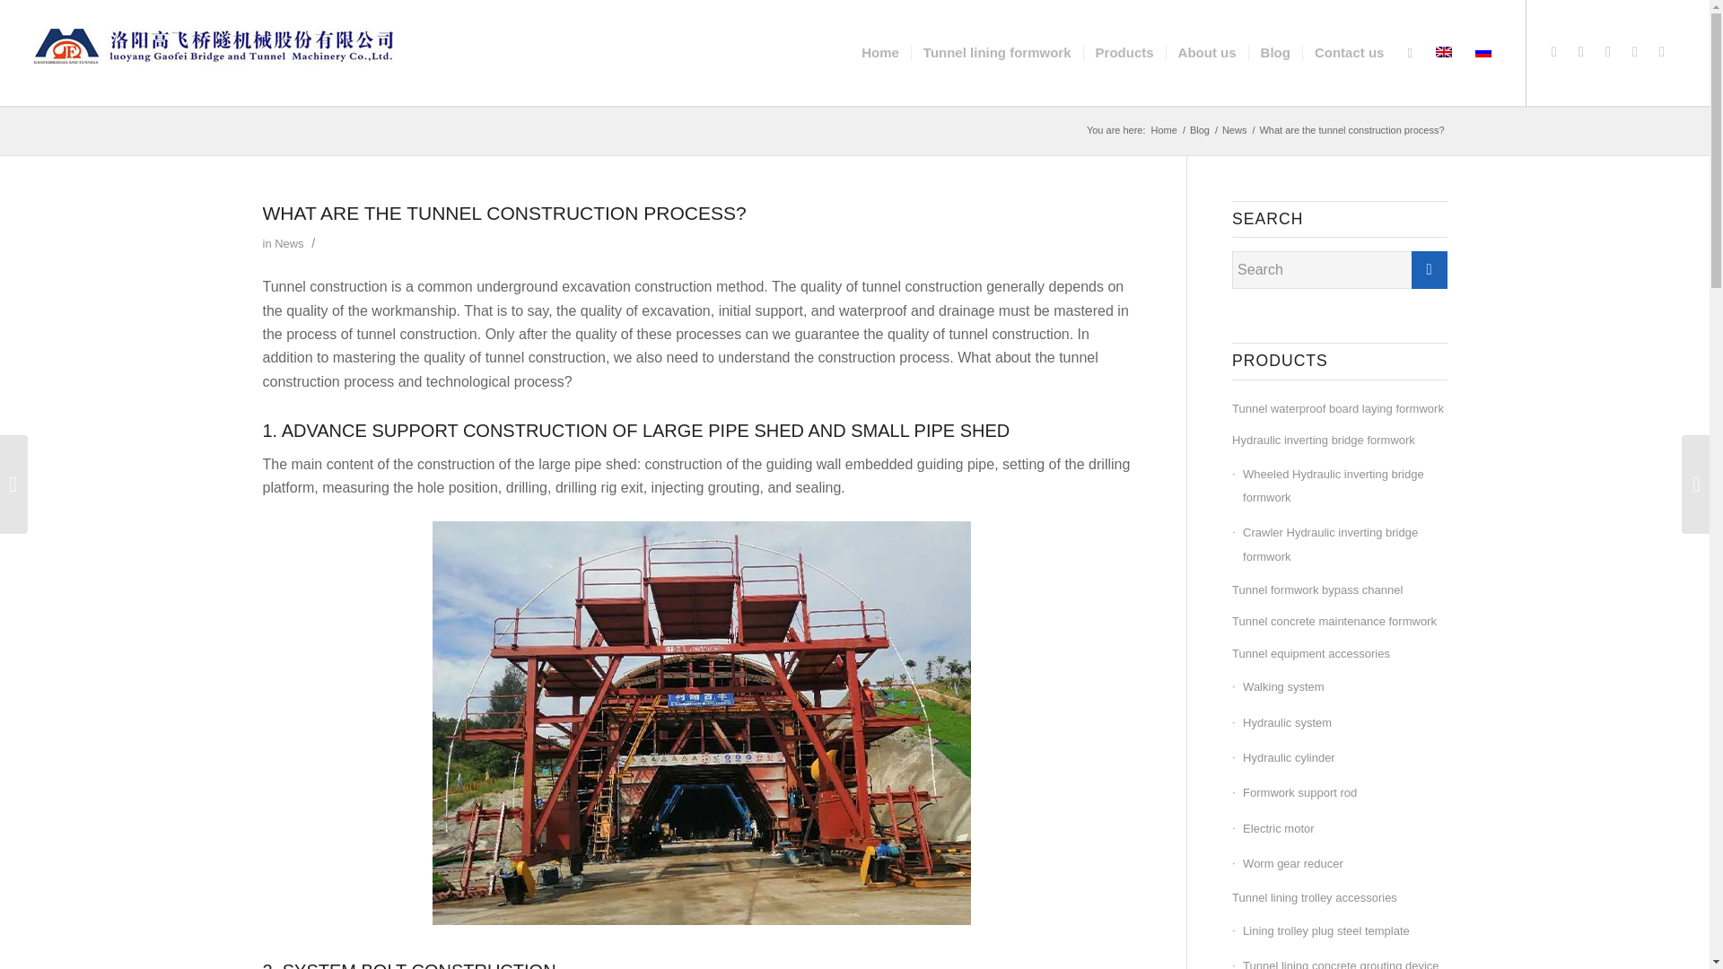 This screenshot has width=1723, height=969. What do you see at coordinates (503, 213) in the screenshot?
I see `WHAT ARE THE TUNNEL CONSTRUCTION PROCESS?` at bounding box center [503, 213].